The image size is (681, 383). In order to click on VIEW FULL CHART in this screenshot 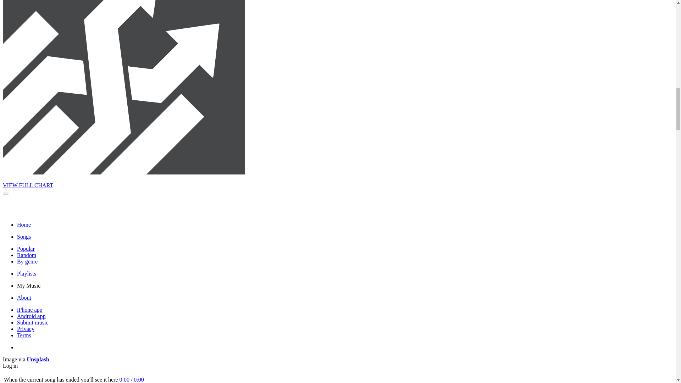, I will do `click(28, 185)`.